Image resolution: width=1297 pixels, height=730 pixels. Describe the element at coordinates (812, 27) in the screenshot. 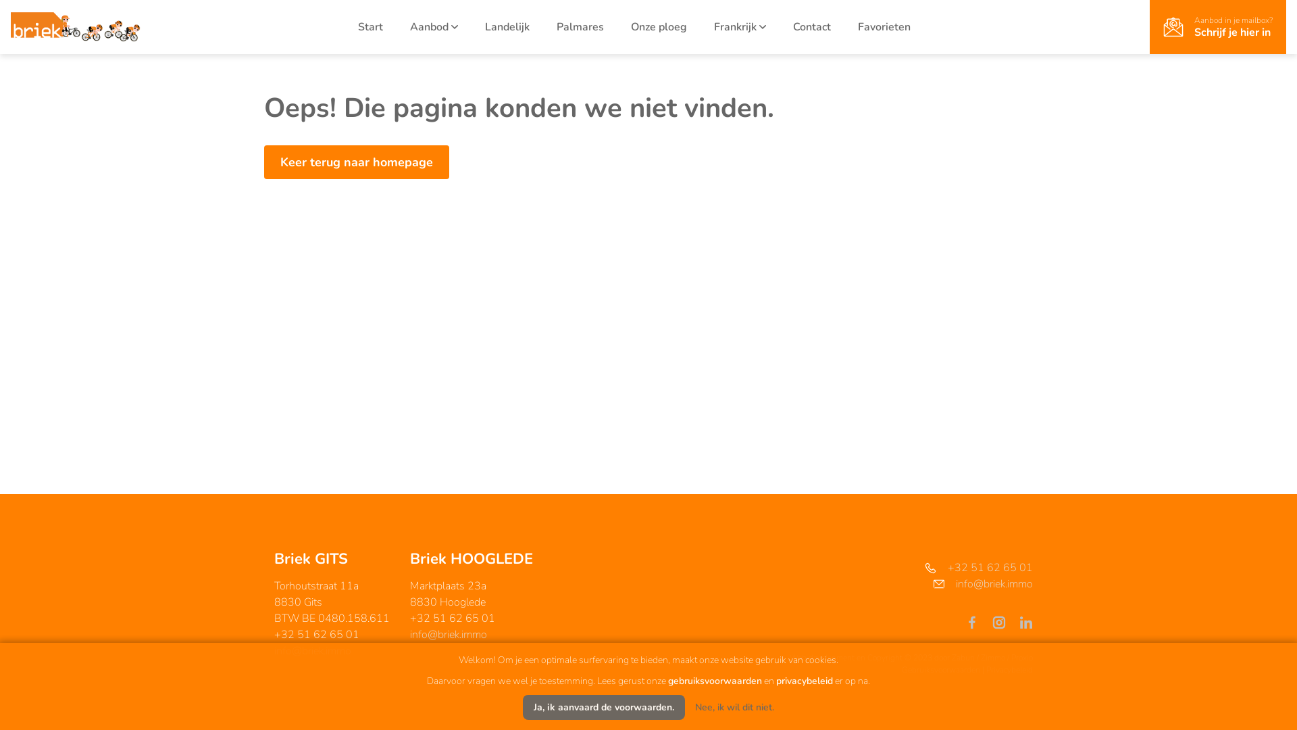

I see `Contact` at that location.